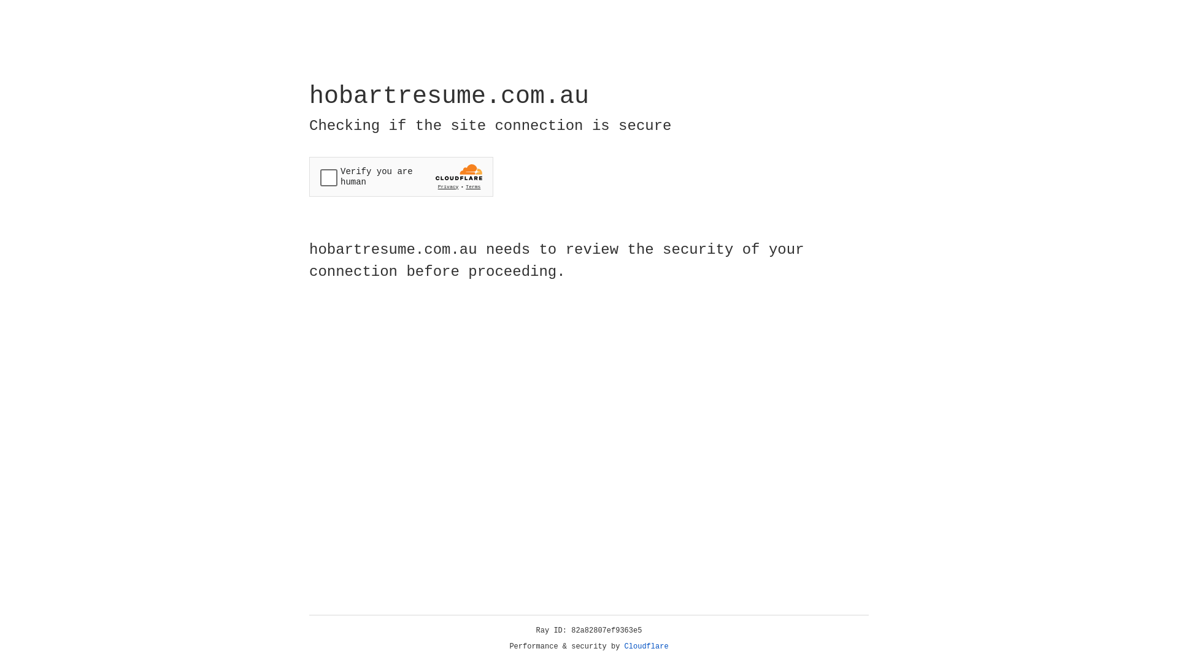 This screenshot has width=1178, height=662. Describe the element at coordinates (401, 177) in the screenshot. I see `Widget containing a Cloudflare security challenge` at that location.